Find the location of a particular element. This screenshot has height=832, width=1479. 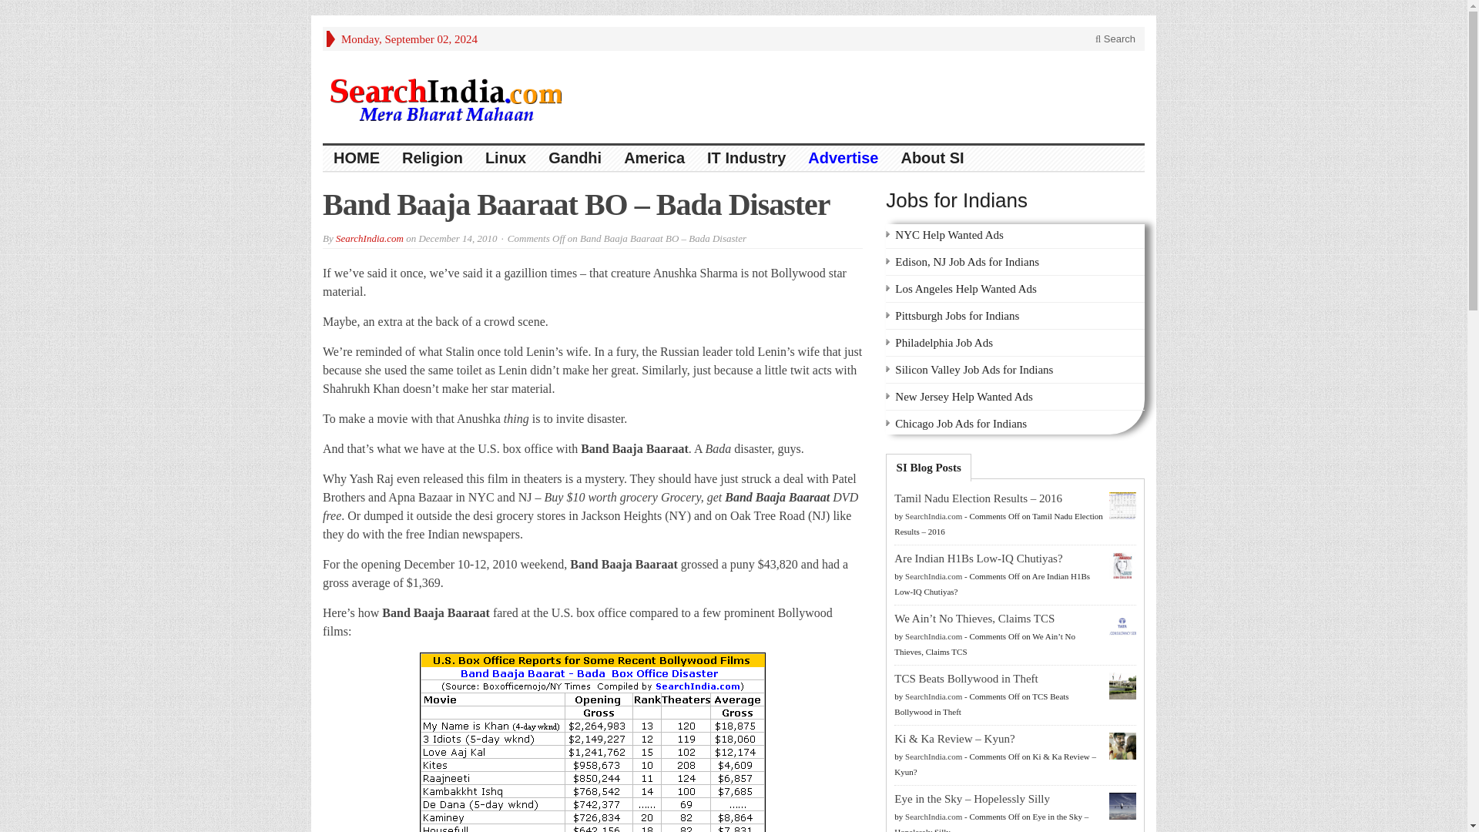

About SI is located at coordinates (932, 159).